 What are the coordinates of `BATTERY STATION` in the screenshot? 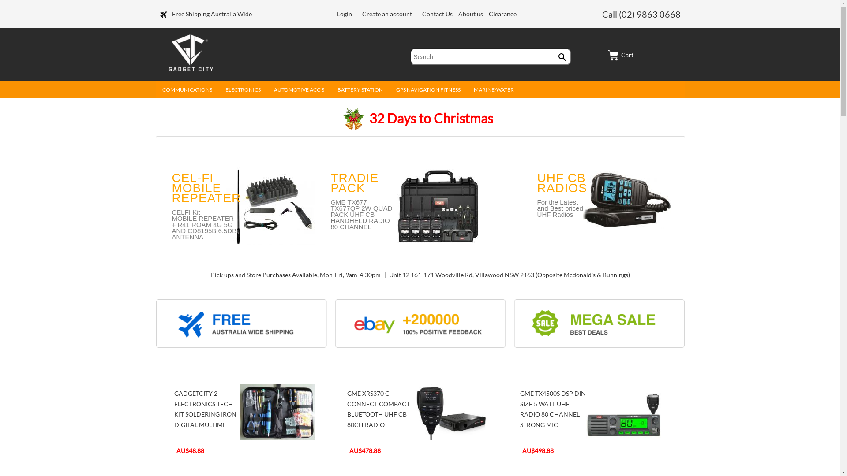 It's located at (360, 92).